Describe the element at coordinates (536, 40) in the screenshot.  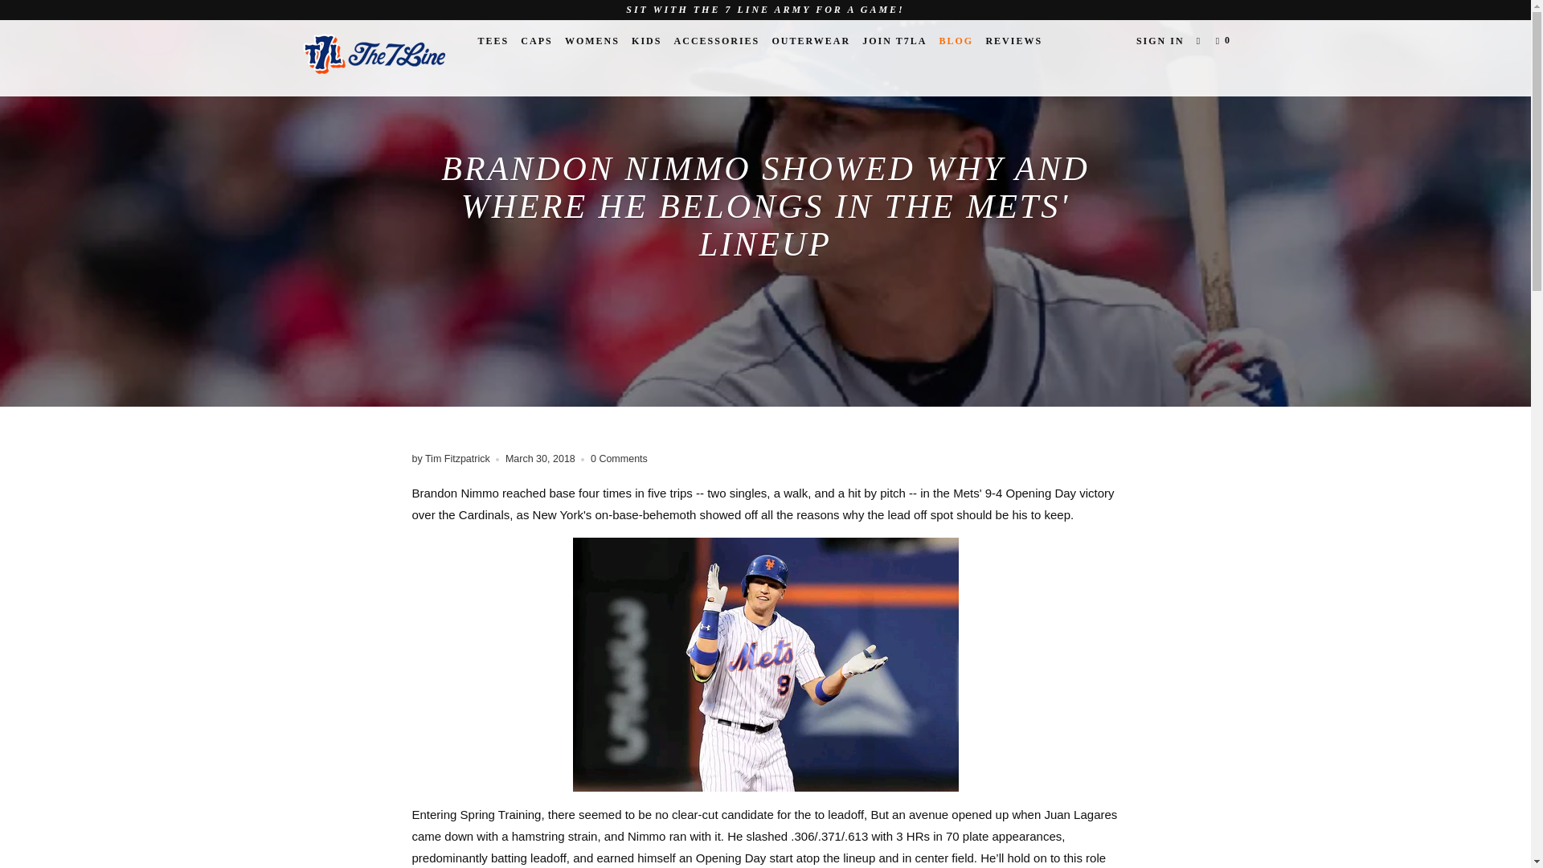
I see `CAPS` at that location.